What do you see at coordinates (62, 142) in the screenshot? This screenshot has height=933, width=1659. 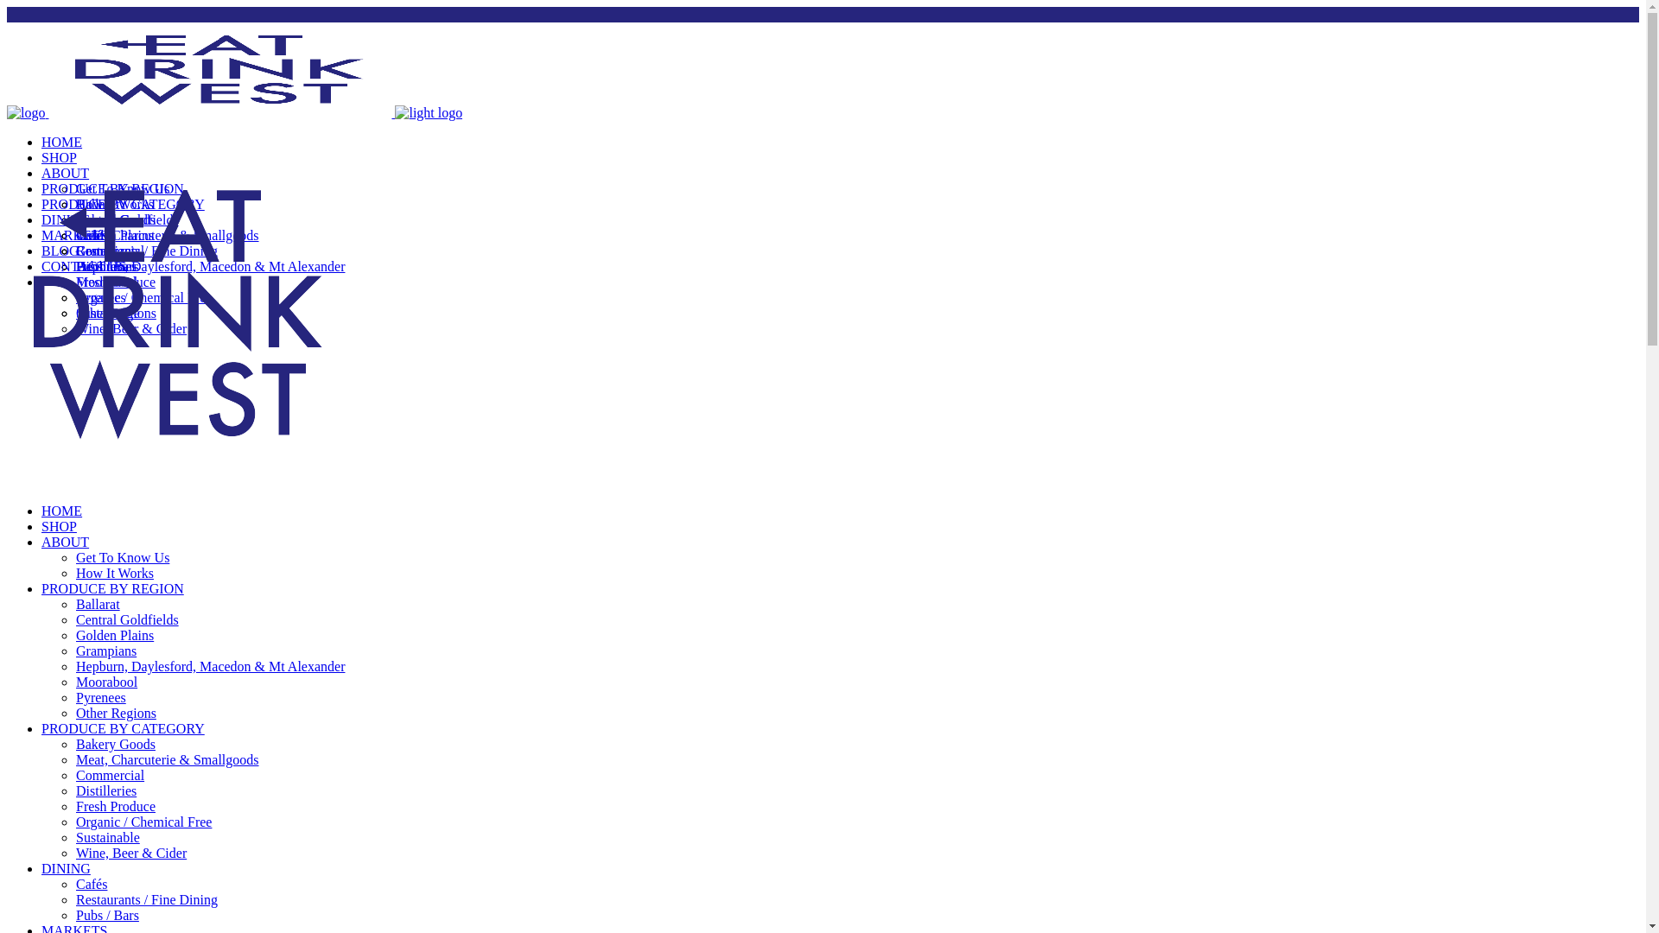 I see `HOME` at bounding box center [62, 142].